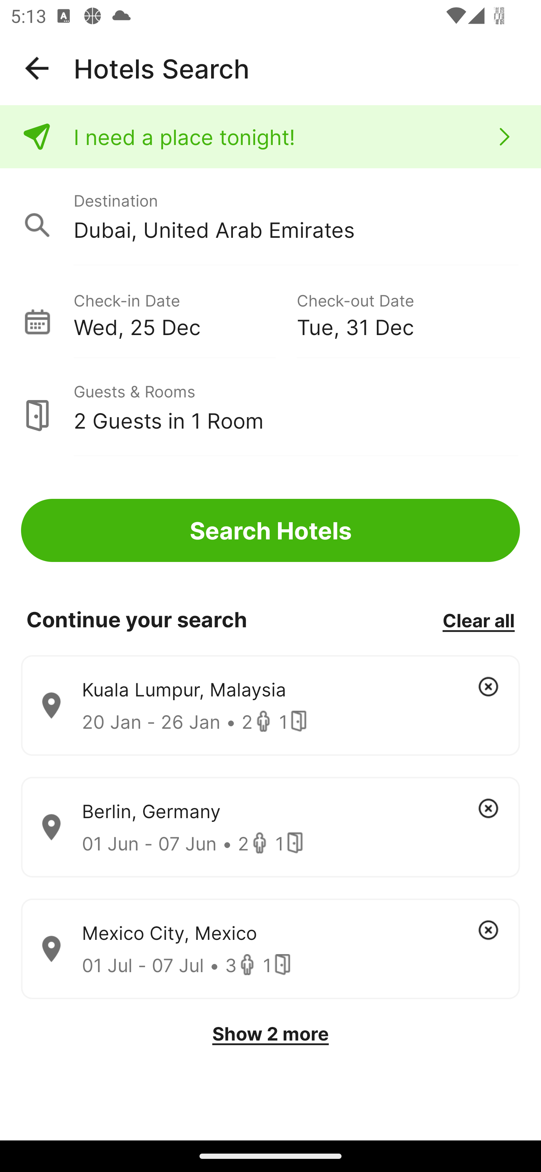  I want to click on Kuala Lumpur, Malaysia 20 Jan - 26 Jan • 2  1 , so click(270, 705).